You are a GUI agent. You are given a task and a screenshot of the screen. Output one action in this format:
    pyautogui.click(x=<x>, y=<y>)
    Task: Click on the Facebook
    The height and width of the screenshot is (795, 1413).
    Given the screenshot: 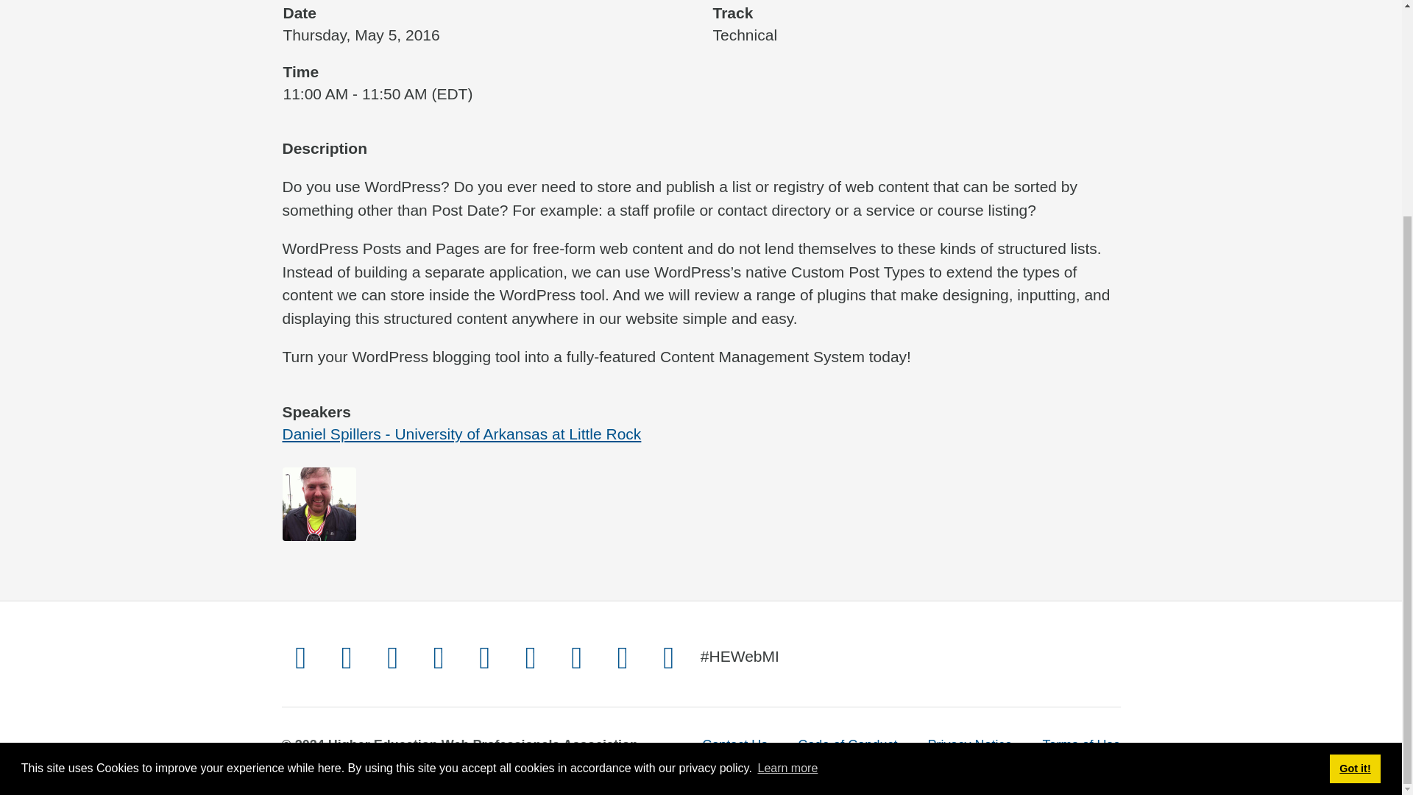 What is the action you would take?
    pyautogui.click(x=393, y=656)
    